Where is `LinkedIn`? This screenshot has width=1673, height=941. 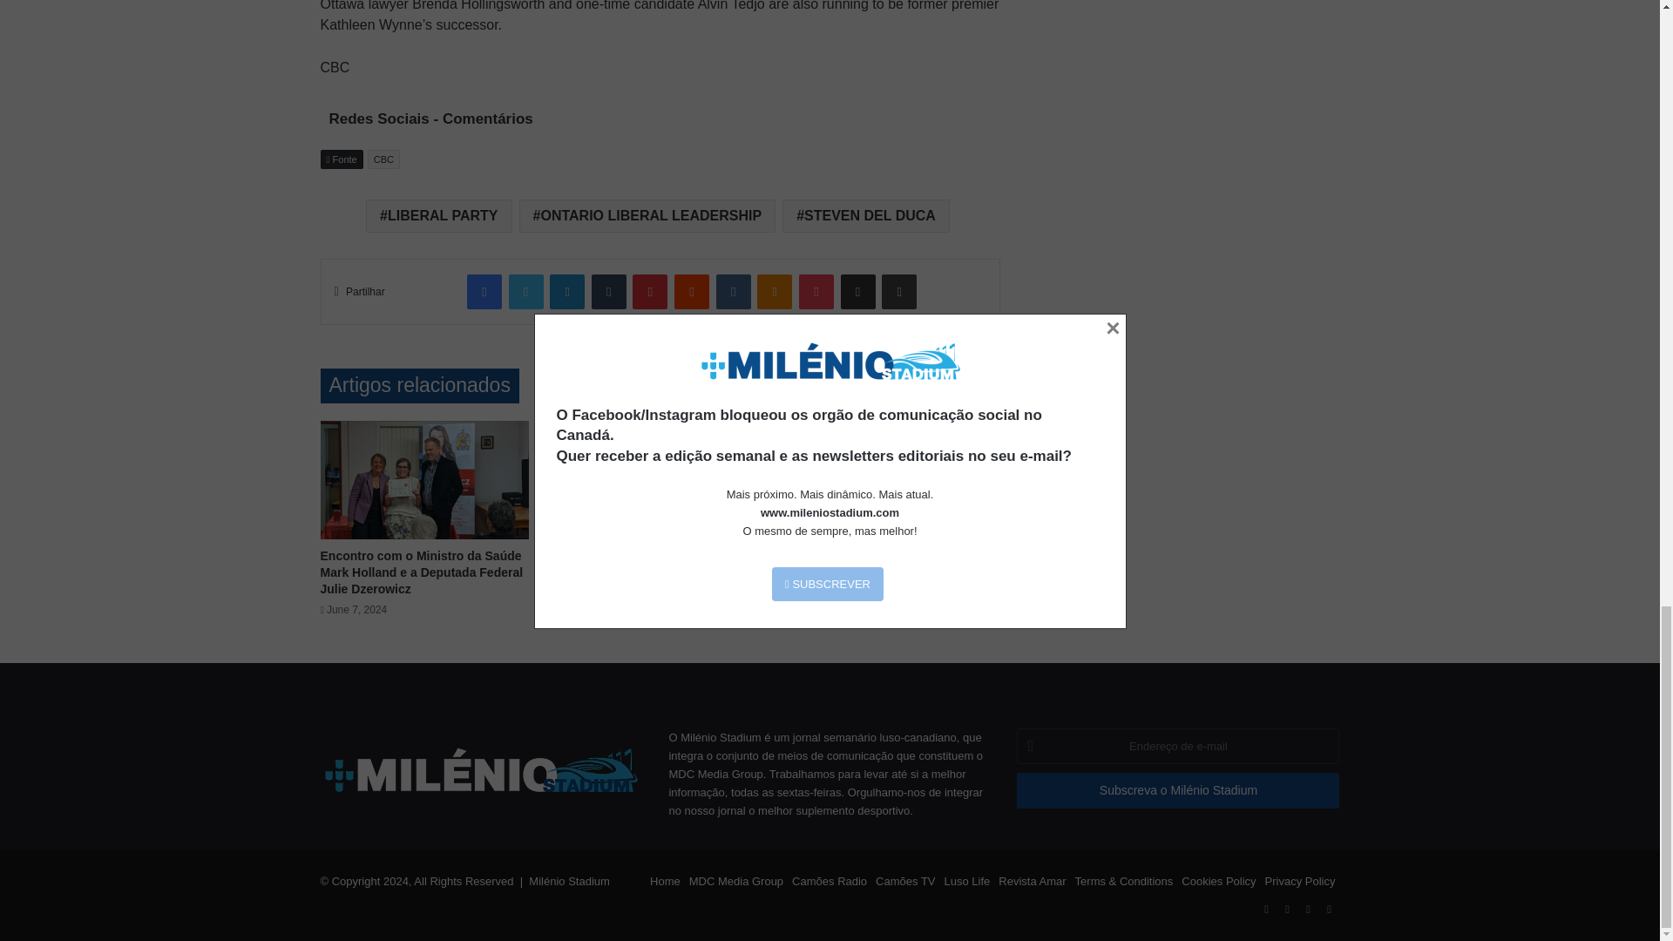
LinkedIn is located at coordinates (566, 292).